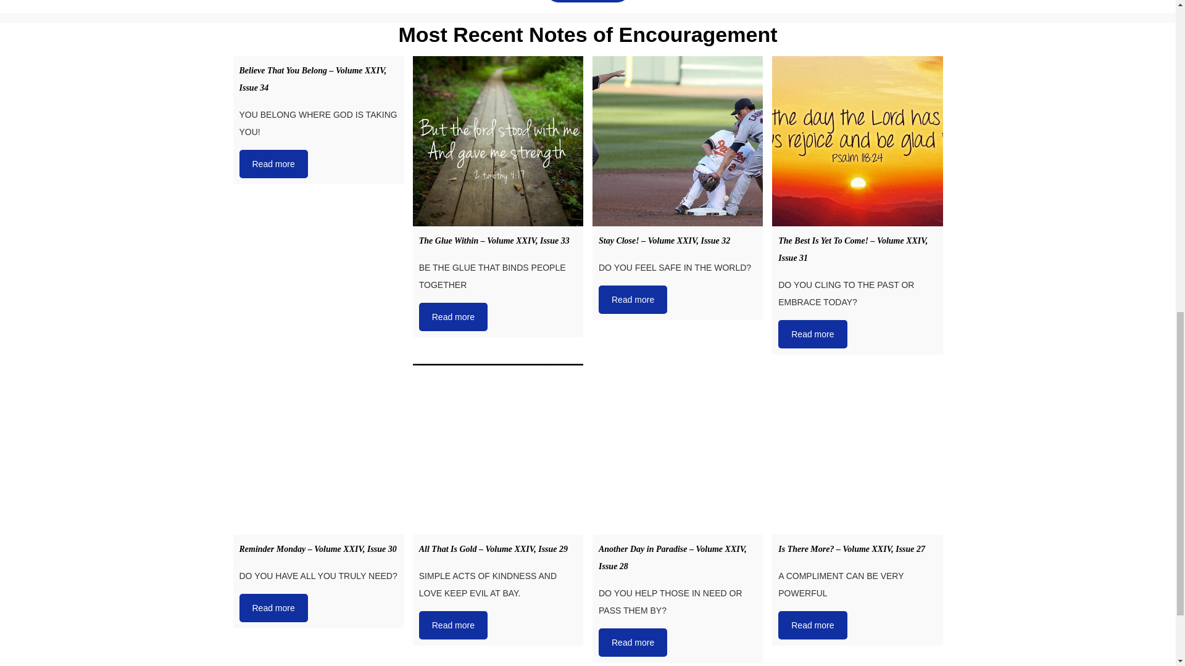  Describe the element at coordinates (632, 300) in the screenshot. I see `Read more` at that location.